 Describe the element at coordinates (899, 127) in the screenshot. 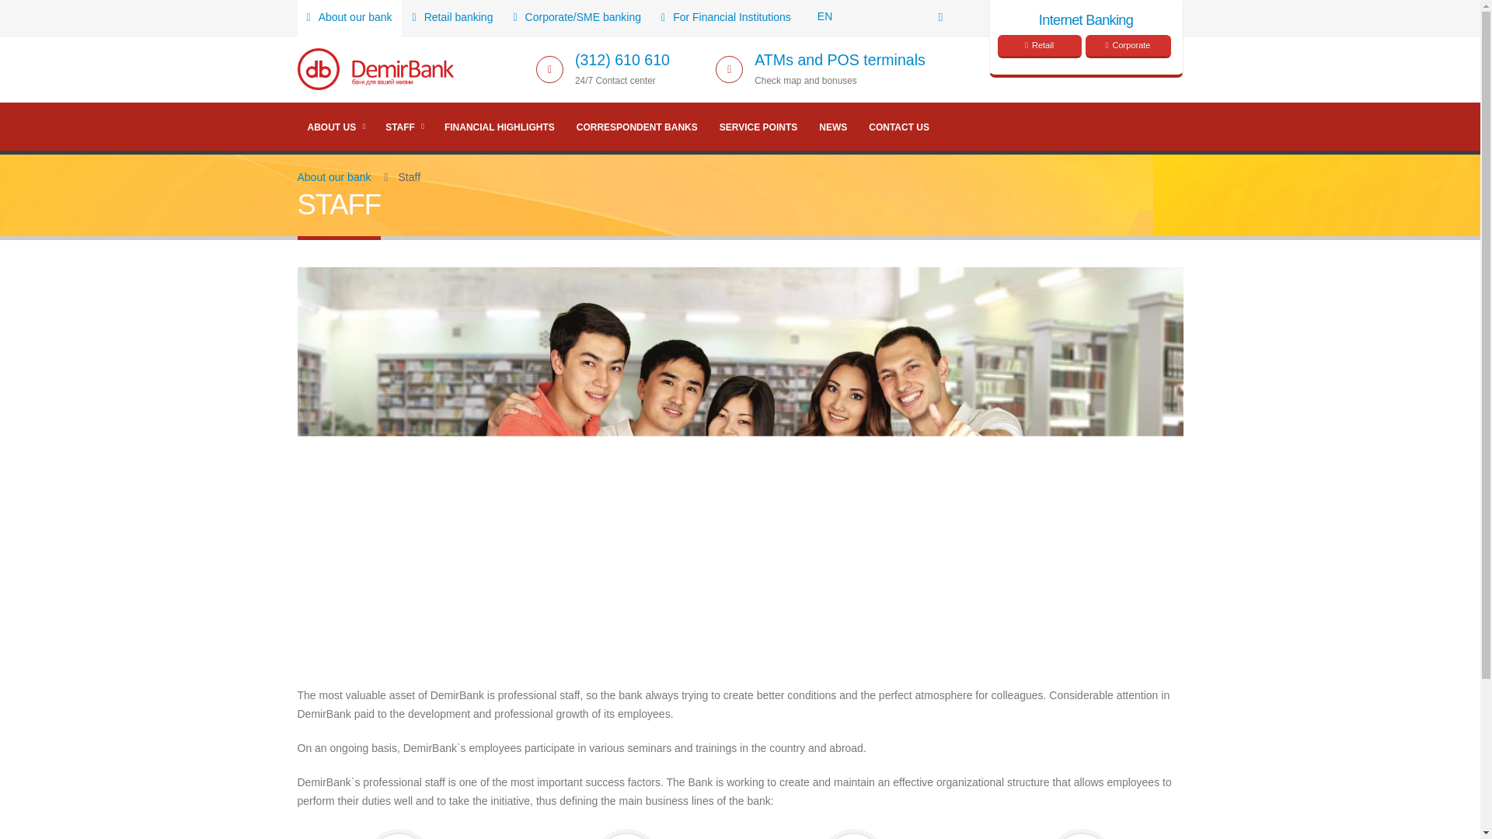

I see `CONTACT US` at that location.